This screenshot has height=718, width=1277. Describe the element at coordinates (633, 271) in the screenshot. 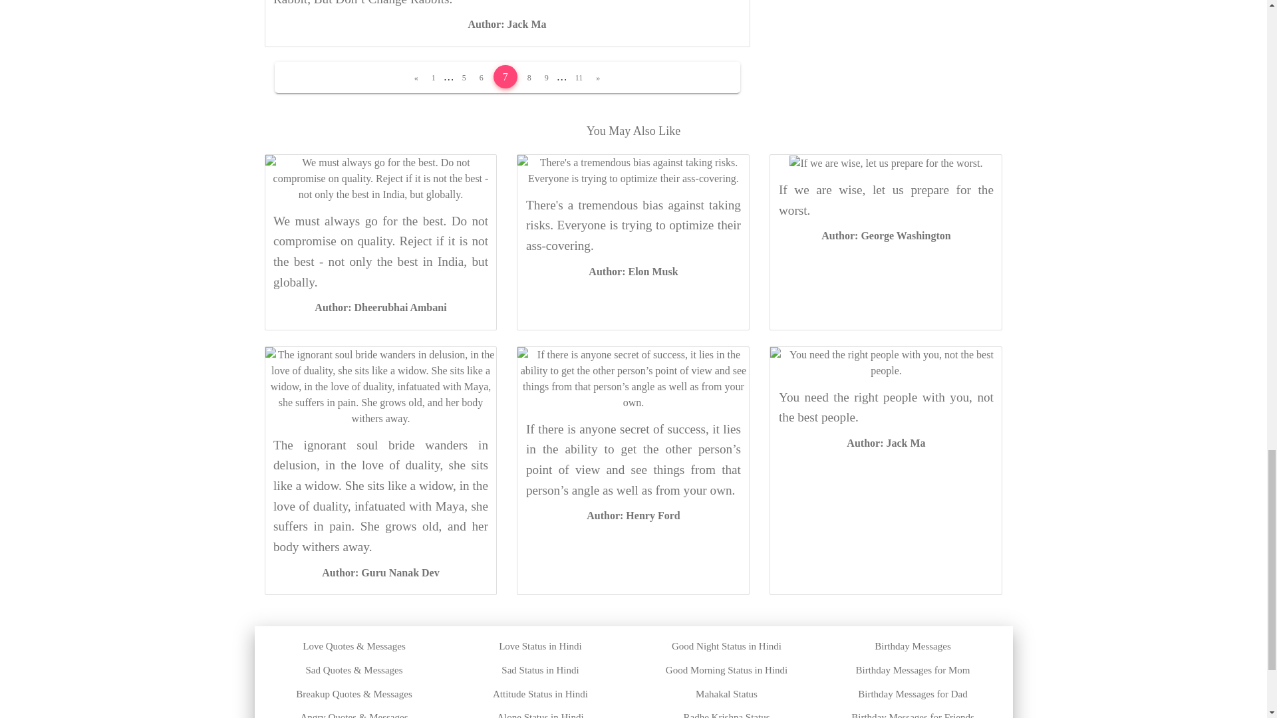

I see `Elon Musk quotes` at that location.